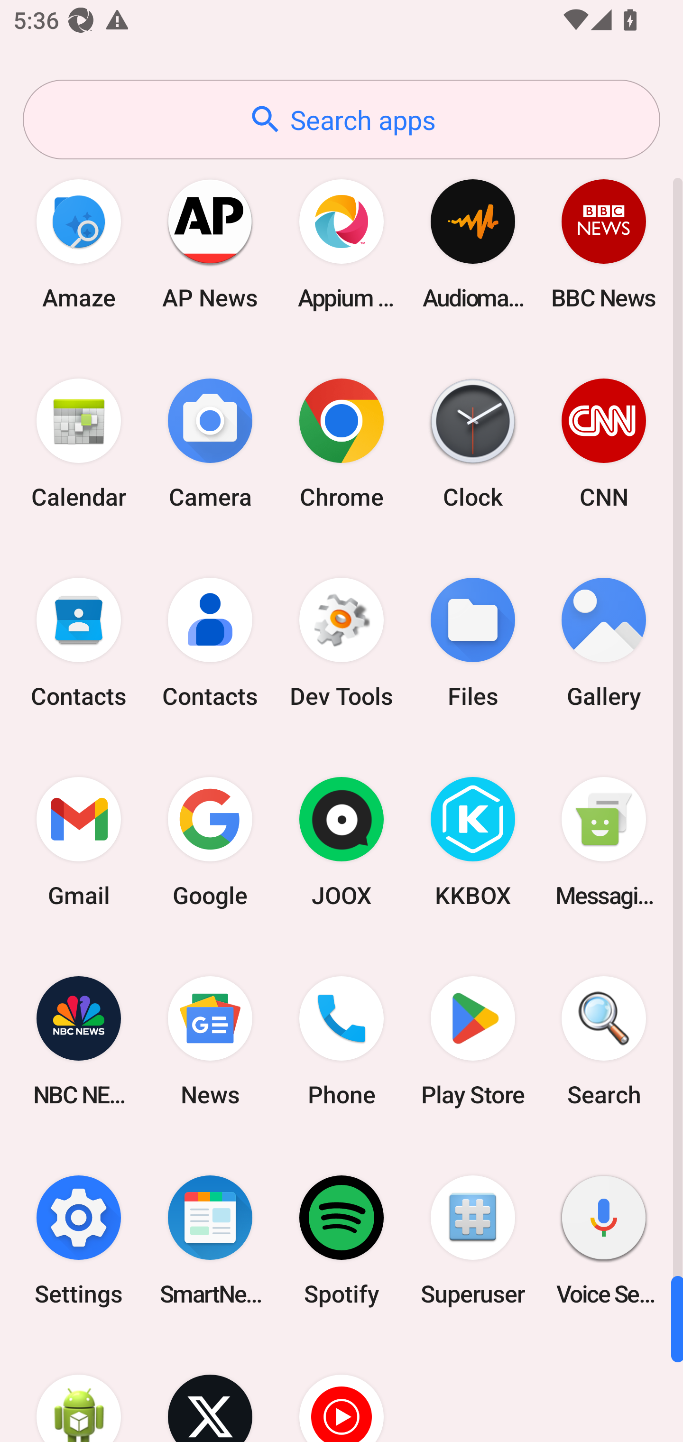 Image resolution: width=683 pixels, height=1442 pixels. What do you see at coordinates (79, 1391) in the screenshot?
I see `WebView Browser Tester` at bounding box center [79, 1391].